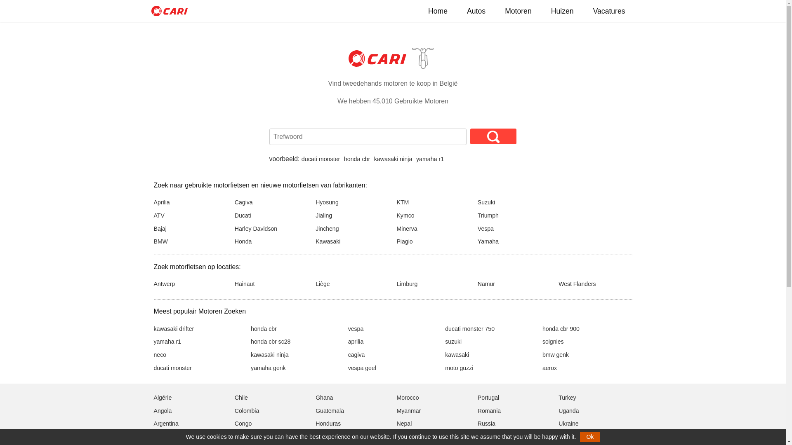 The width and height of the screenshot is (792, 445). What do you see at coordinates (167, 342) in the screenshot?
I see `yamaha r1` at bounding box center [167, 342].